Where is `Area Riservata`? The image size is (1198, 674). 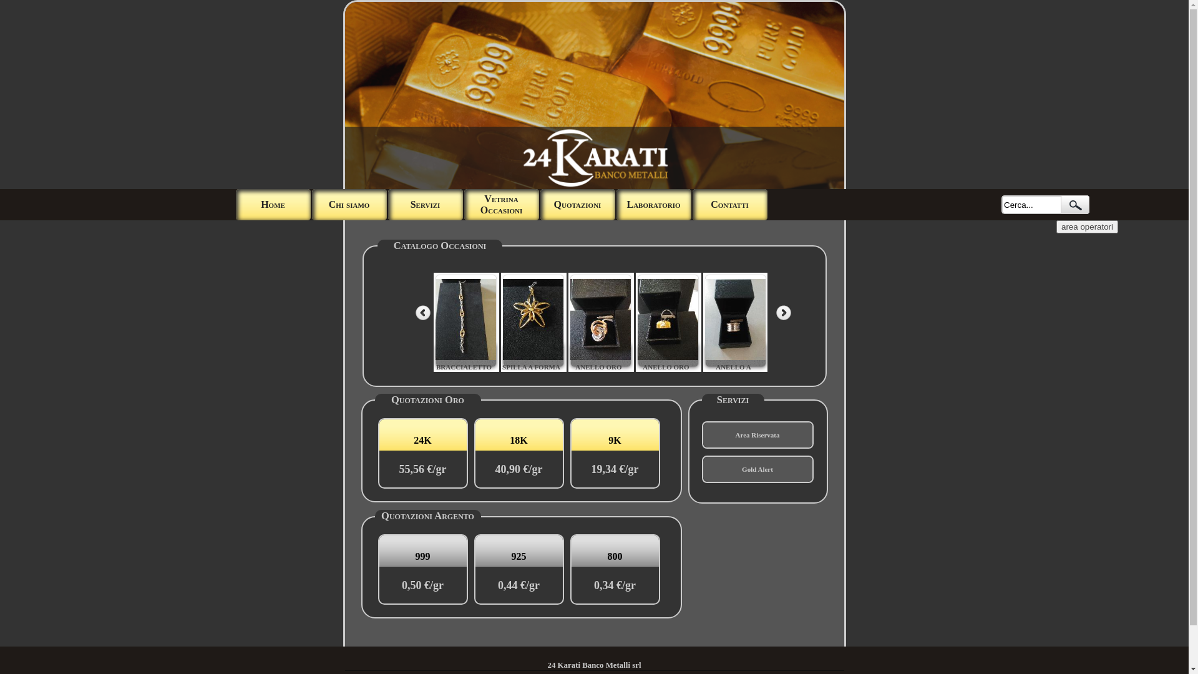
Area Riservata is located at coordinates (757, 435).